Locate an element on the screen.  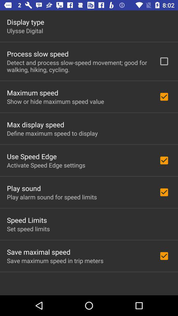
scroll until the detect and process item is located at coordinates (78, 66).